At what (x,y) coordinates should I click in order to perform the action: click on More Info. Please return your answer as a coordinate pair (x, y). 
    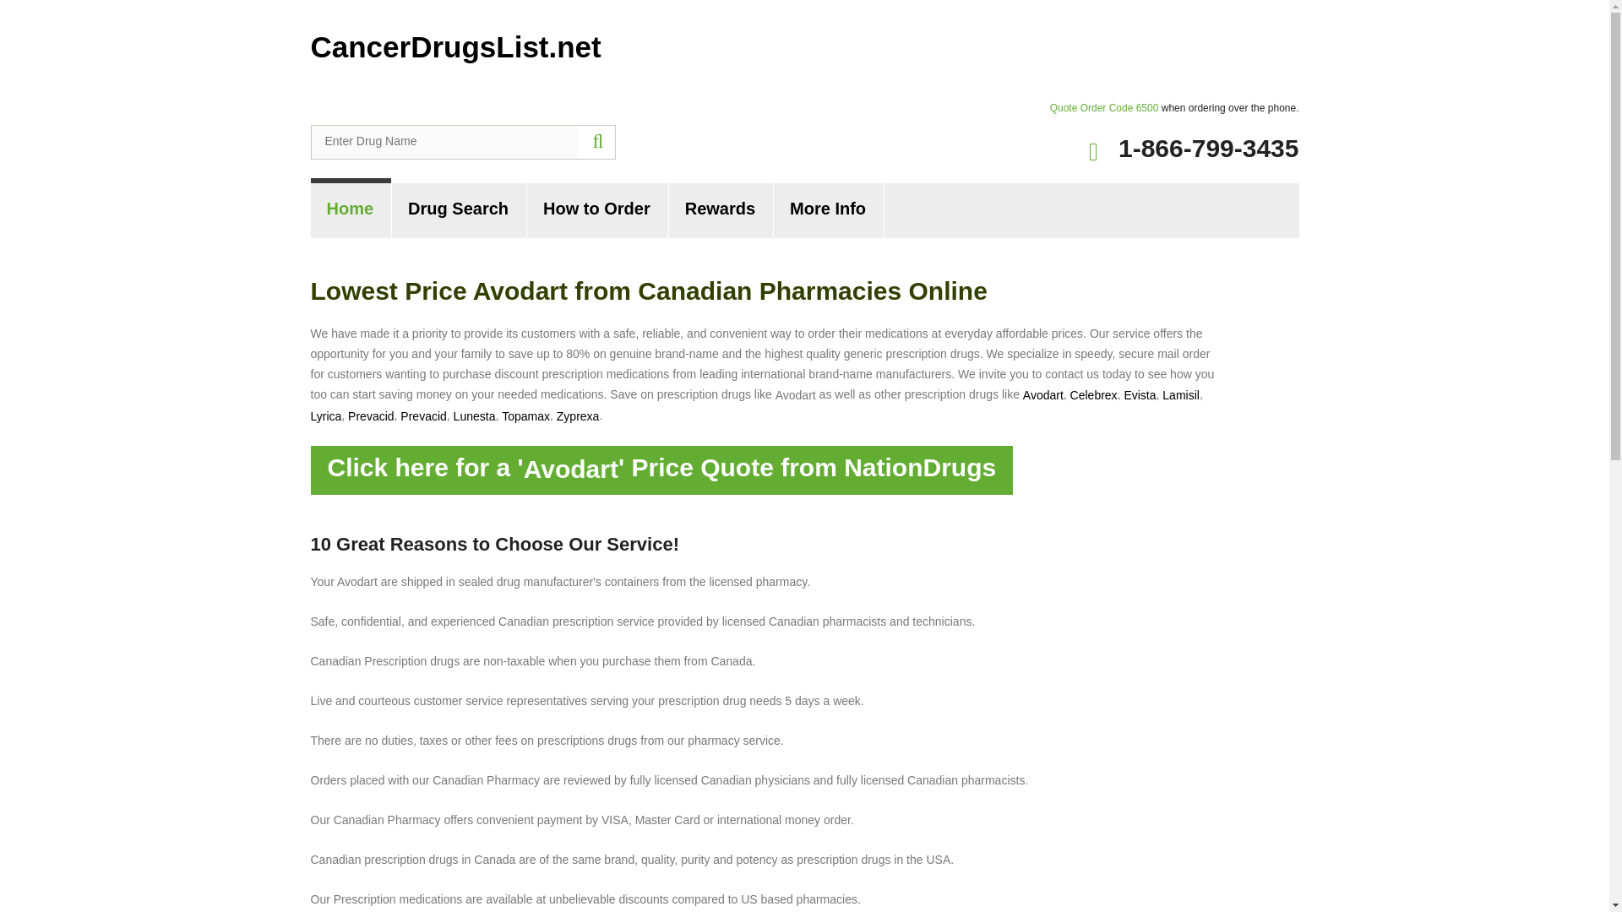
    Looking at the image, I should click on (828, 210).